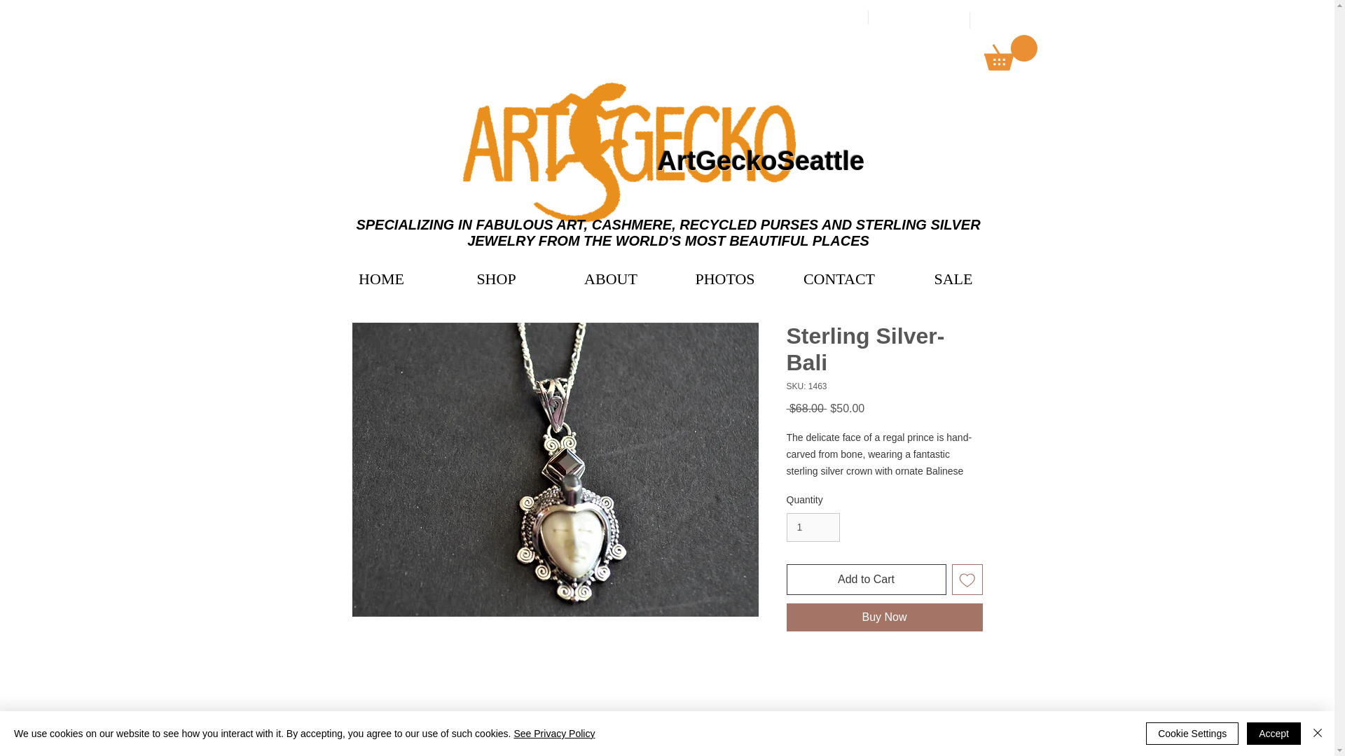 Image resolution: width=1345 pixels, height=756 pixels. I want to click on Accept, so click(1274, 734).